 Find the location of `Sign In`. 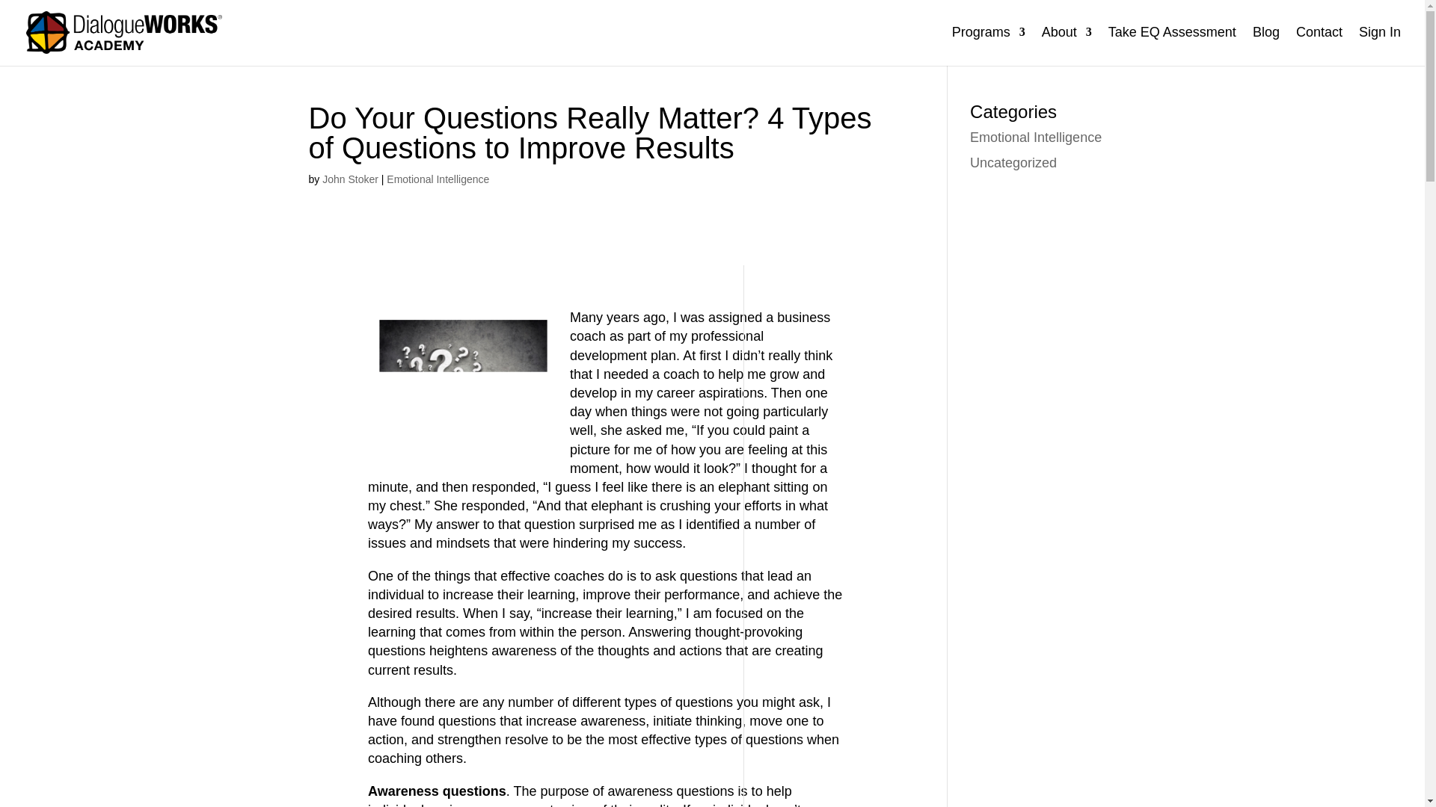

Sign In is located at coordinates (1379, 45).